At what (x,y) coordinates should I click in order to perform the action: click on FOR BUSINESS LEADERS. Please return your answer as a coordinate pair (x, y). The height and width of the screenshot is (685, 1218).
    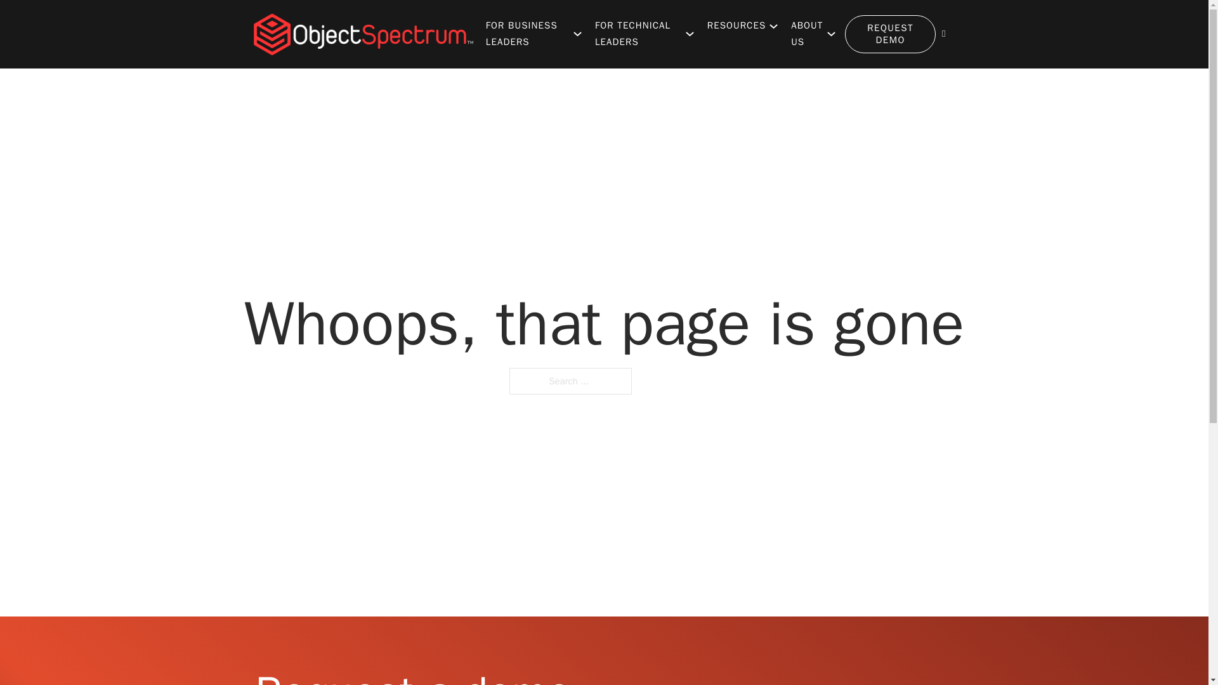
    Looking at the image, I should click on (528, 34).